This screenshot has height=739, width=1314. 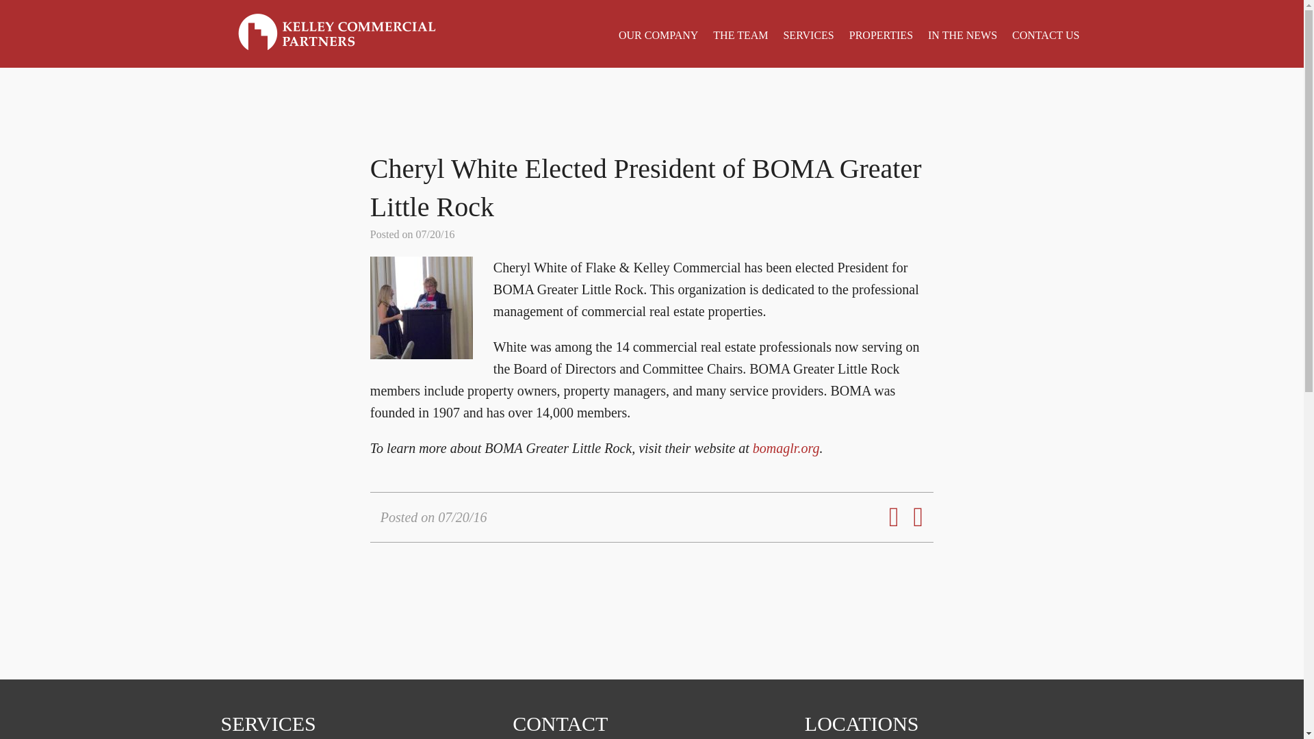 What do you see at coordinates (740, 35) in the screenshot?
I see `THE TEAM` at bounding box center [740, 35].